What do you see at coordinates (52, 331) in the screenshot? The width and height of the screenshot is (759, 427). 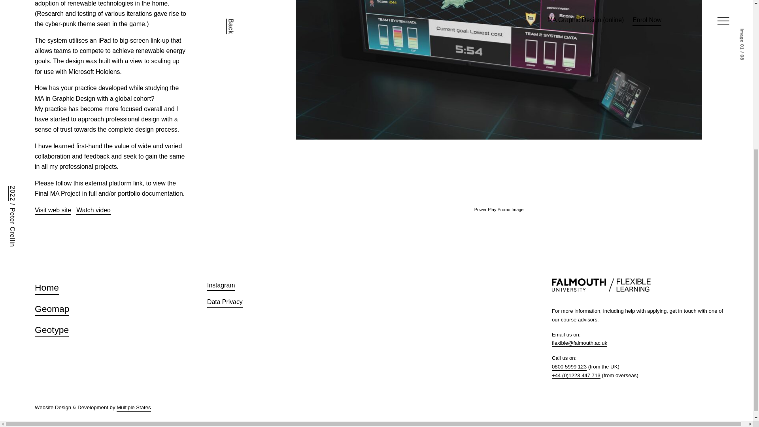 I see `Geotype` at bounding box center [52, 331].